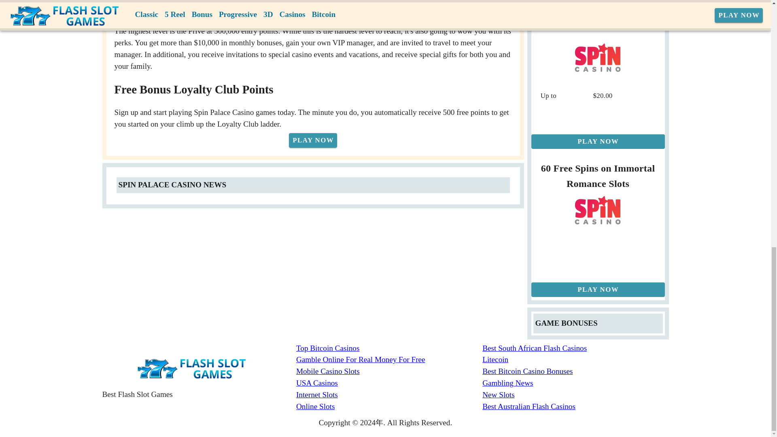 The width and height of the screenshot is (777, 437). What do you see at coordinates (389, 359) in the screenshot?
I see `Gamble Online For Real Money For Free` at bounding box center [389, 359].